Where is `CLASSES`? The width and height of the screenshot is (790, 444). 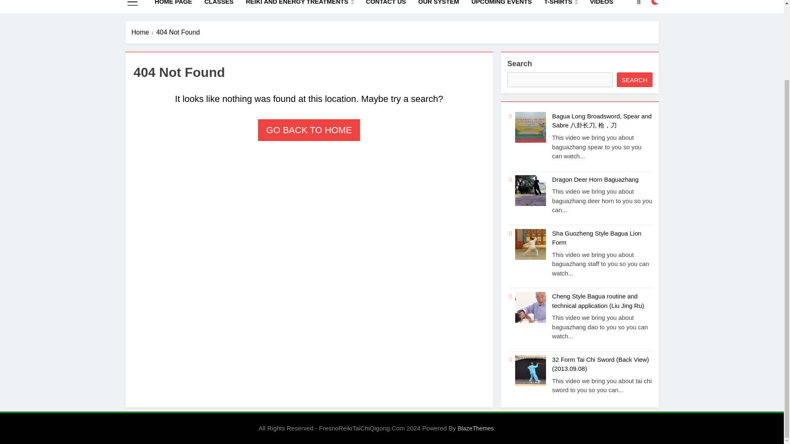 CLASSES is located at coordinates (219, 7).